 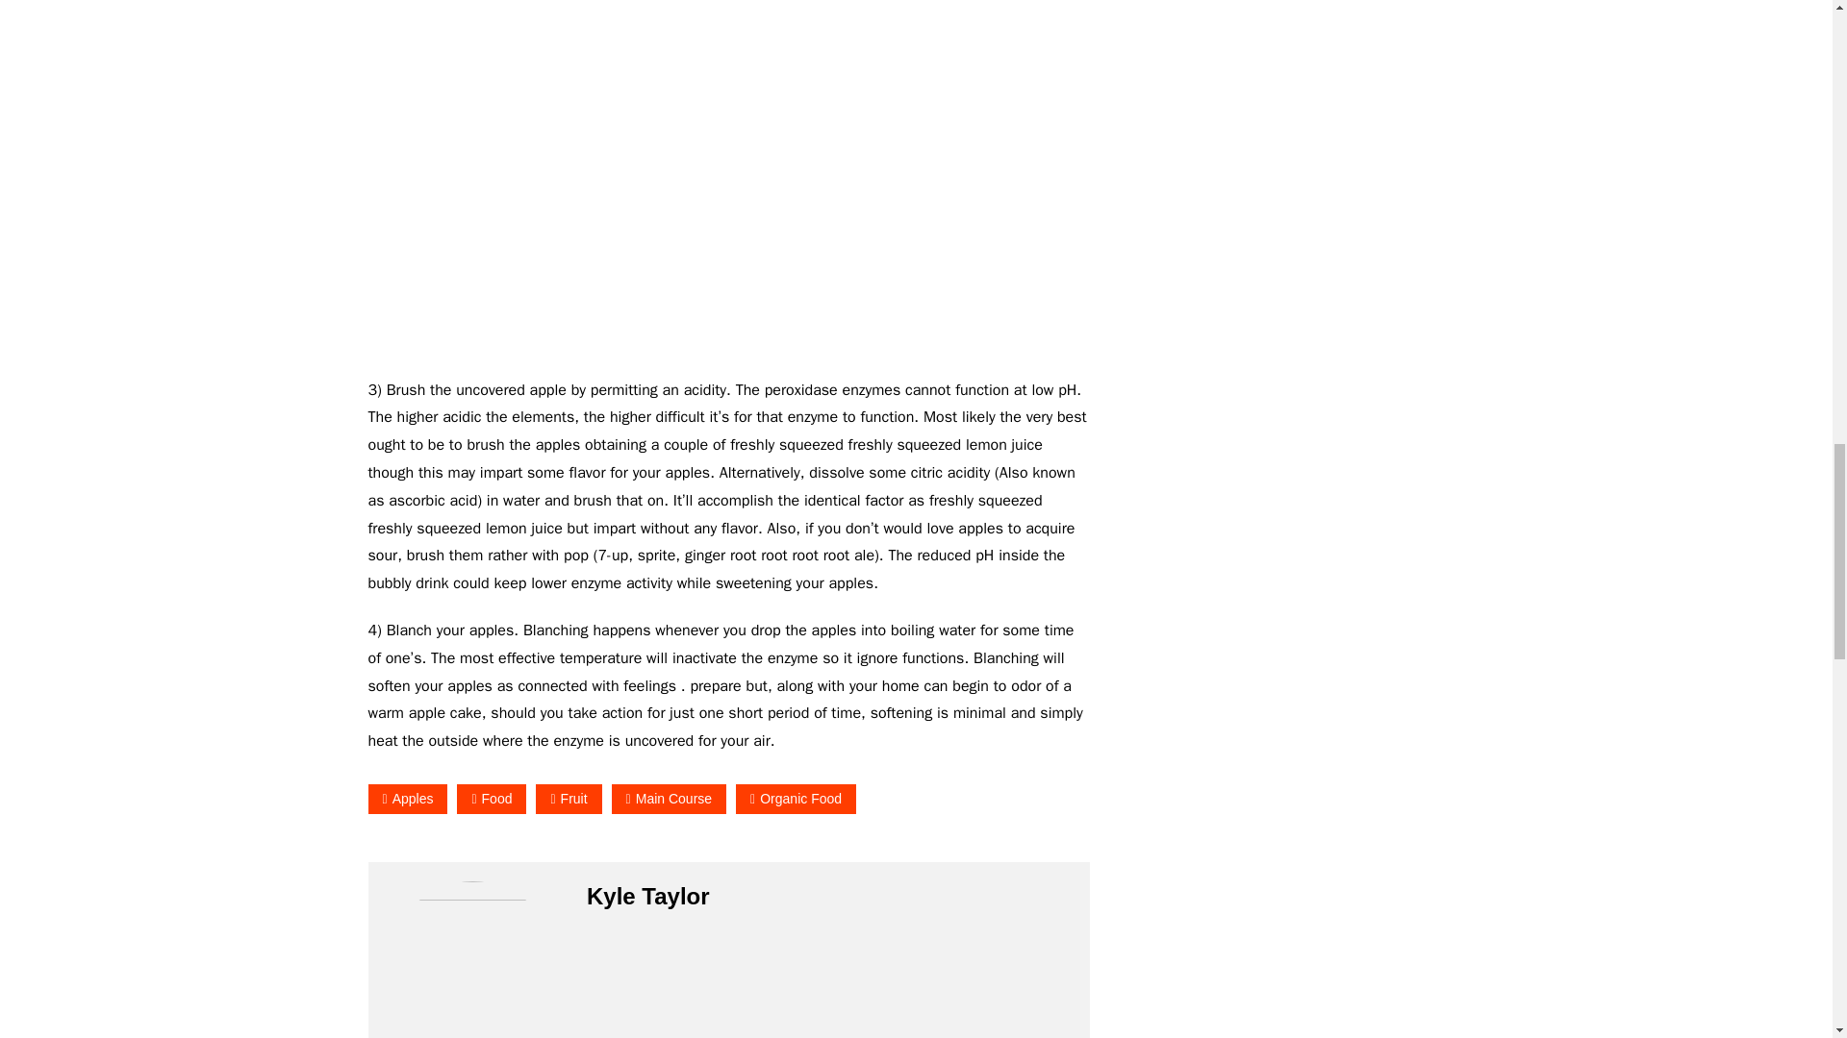 What do you see at coordinates (491, 799) in the screenshot?
I see `Food` at bounding box center [491, 799].